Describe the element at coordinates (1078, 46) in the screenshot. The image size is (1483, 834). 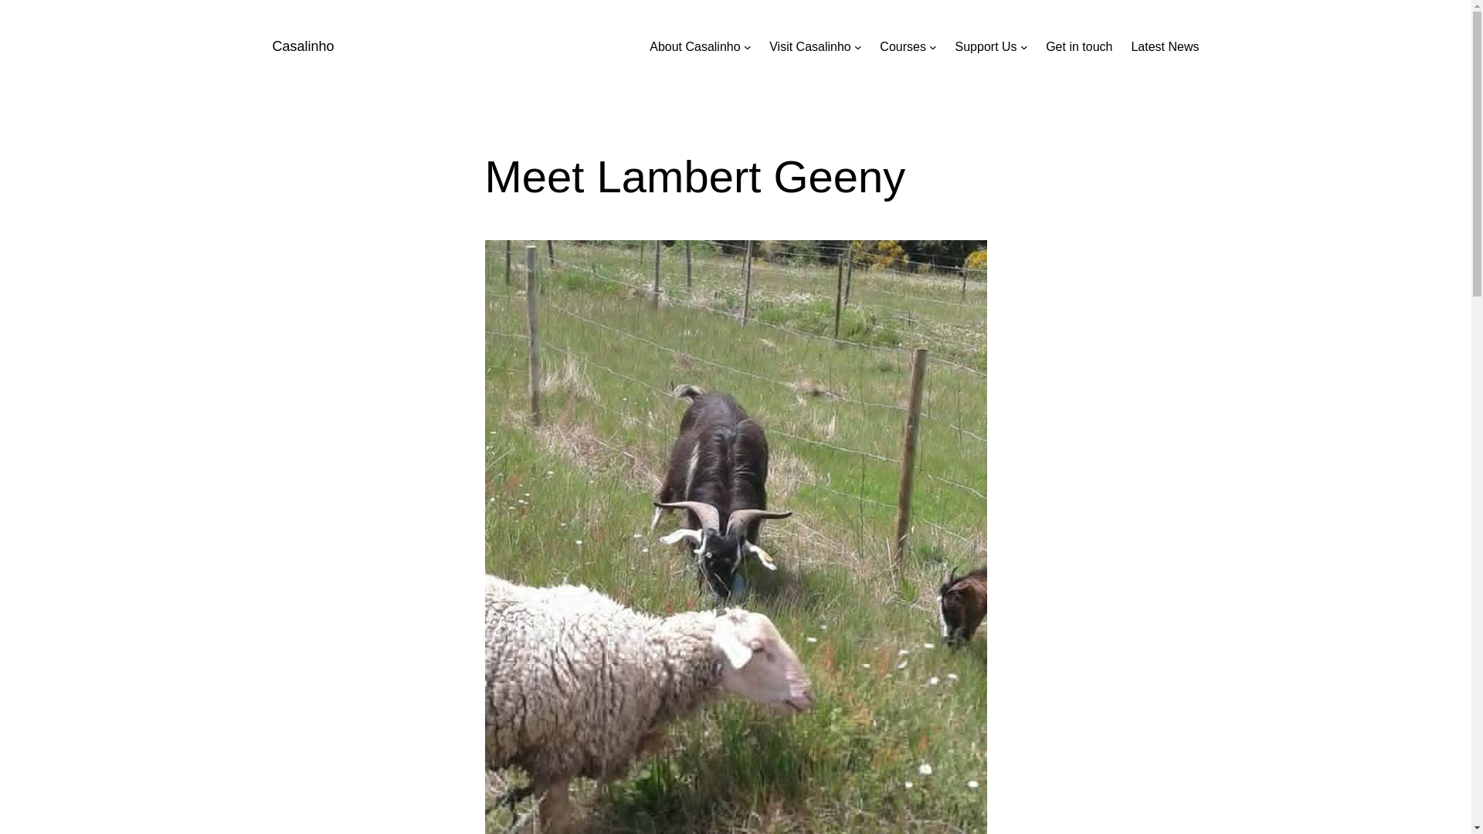
I see `Get in touch` at that location.